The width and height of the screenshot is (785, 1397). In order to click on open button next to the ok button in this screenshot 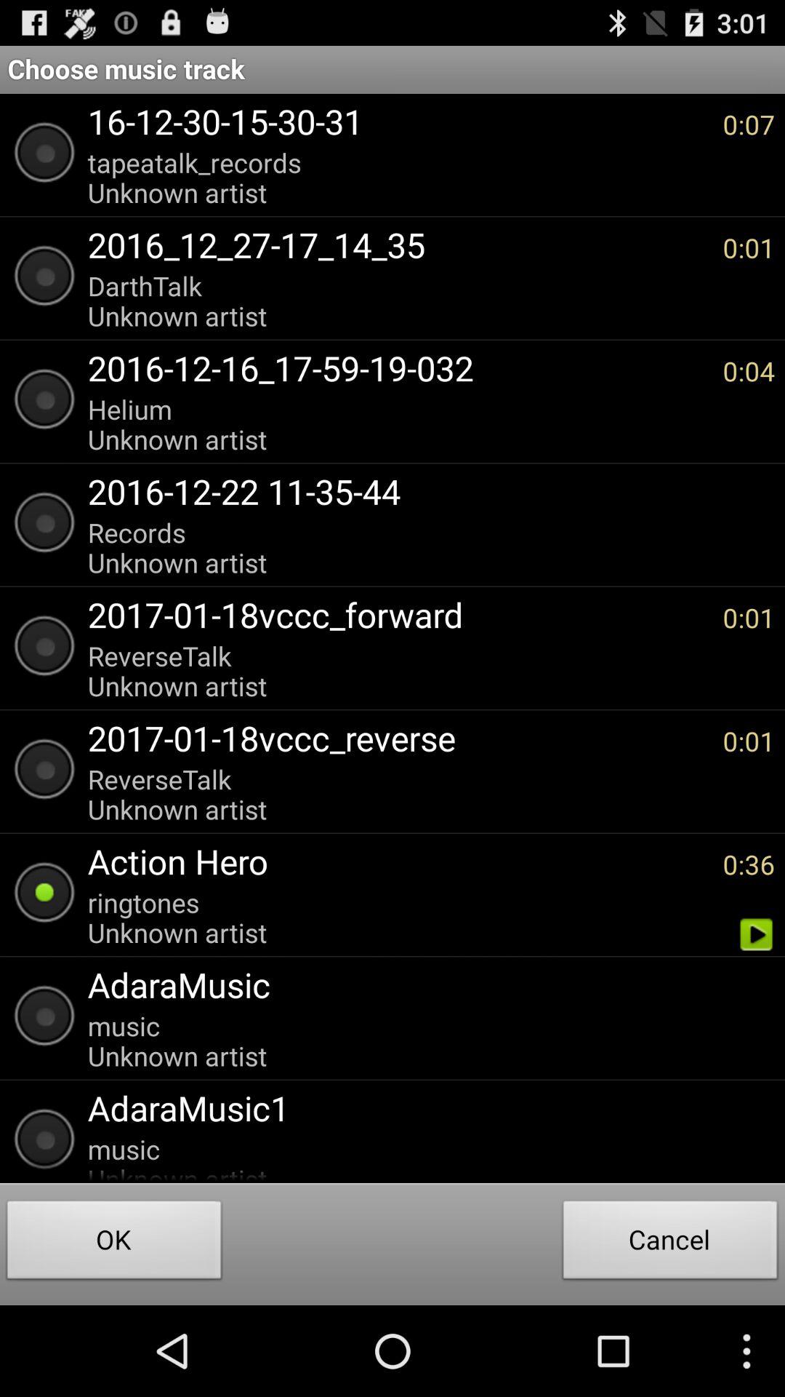, I will do `click(670, 1244)`.